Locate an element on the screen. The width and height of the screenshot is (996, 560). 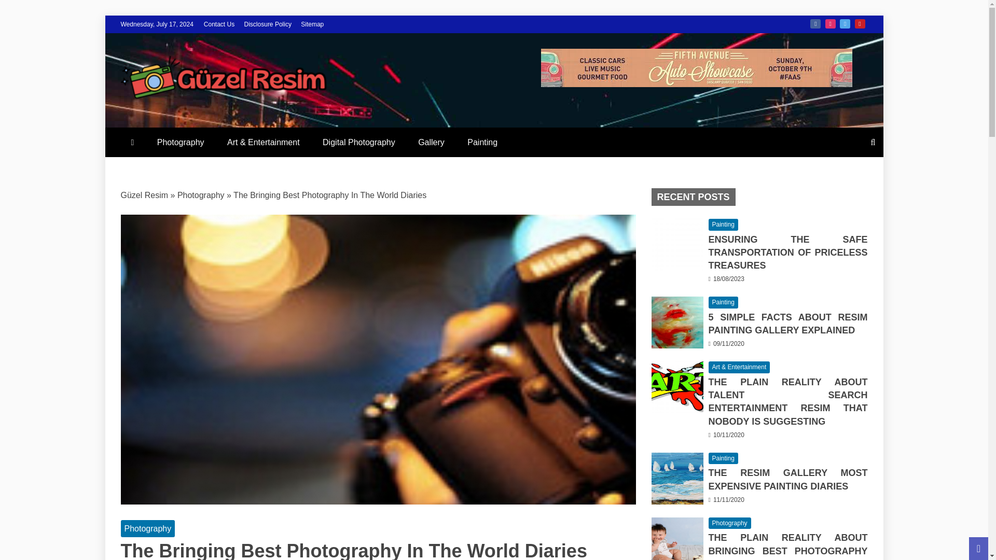
Photography is located at coordinates (147, 528).